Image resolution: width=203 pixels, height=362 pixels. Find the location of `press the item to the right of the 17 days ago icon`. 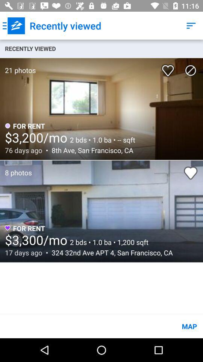

press the item to the right of the 17 days ago icon is located at coordinates (110, 253).